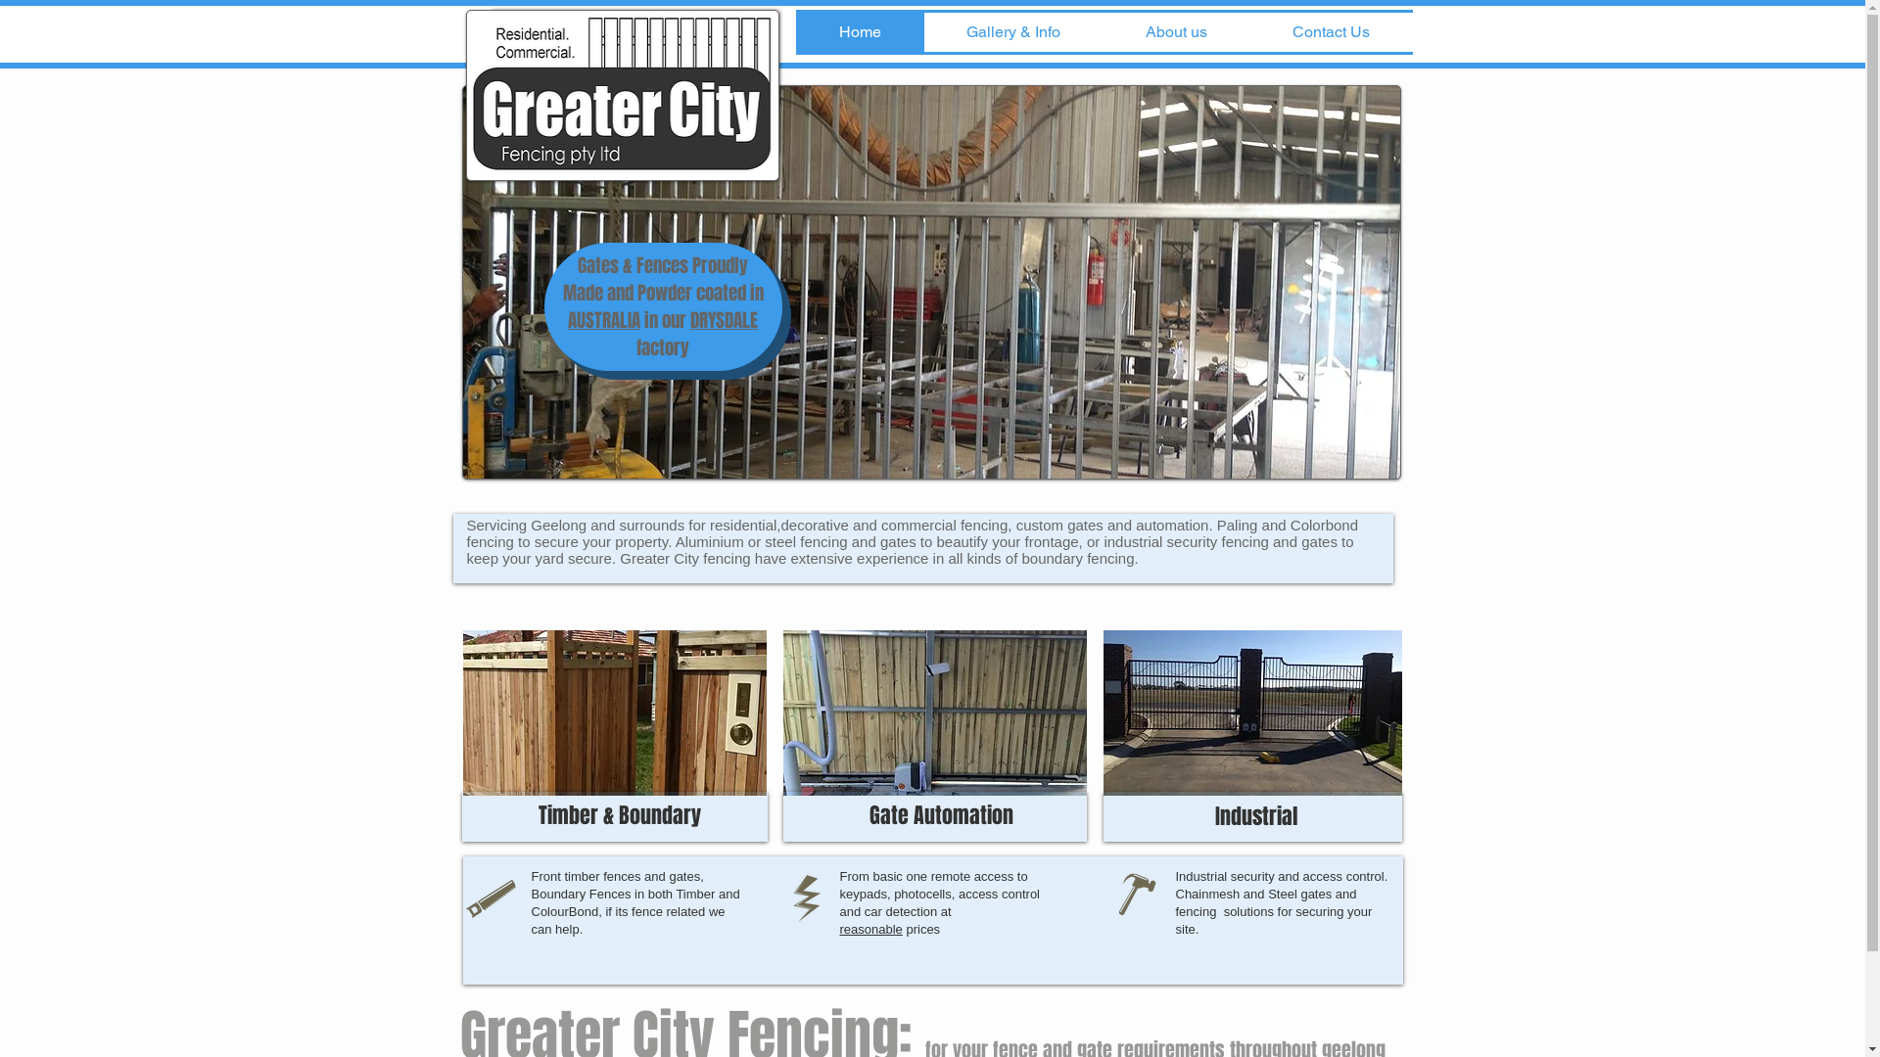 The width and height of the screenshot is (1880, 1057). What do you see at coordinates (1331, 32) in the screenshot?
I see `Contact Us` at bounding box center [1331, 32].